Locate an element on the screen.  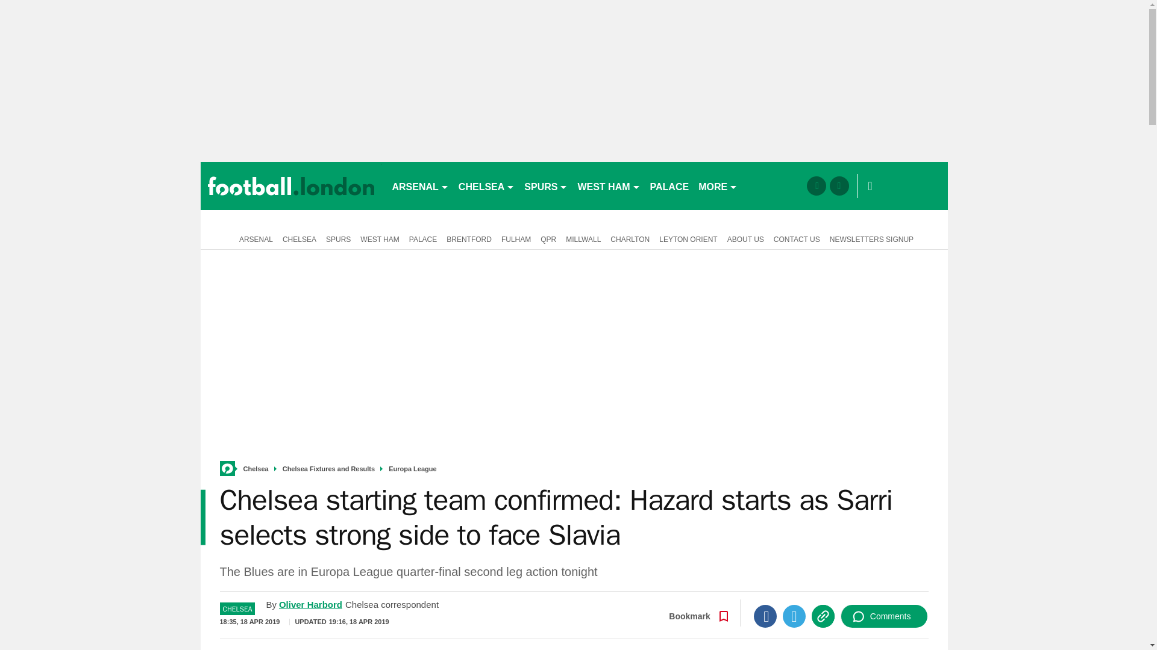
footballlondon is located at coordinates (290, 185).